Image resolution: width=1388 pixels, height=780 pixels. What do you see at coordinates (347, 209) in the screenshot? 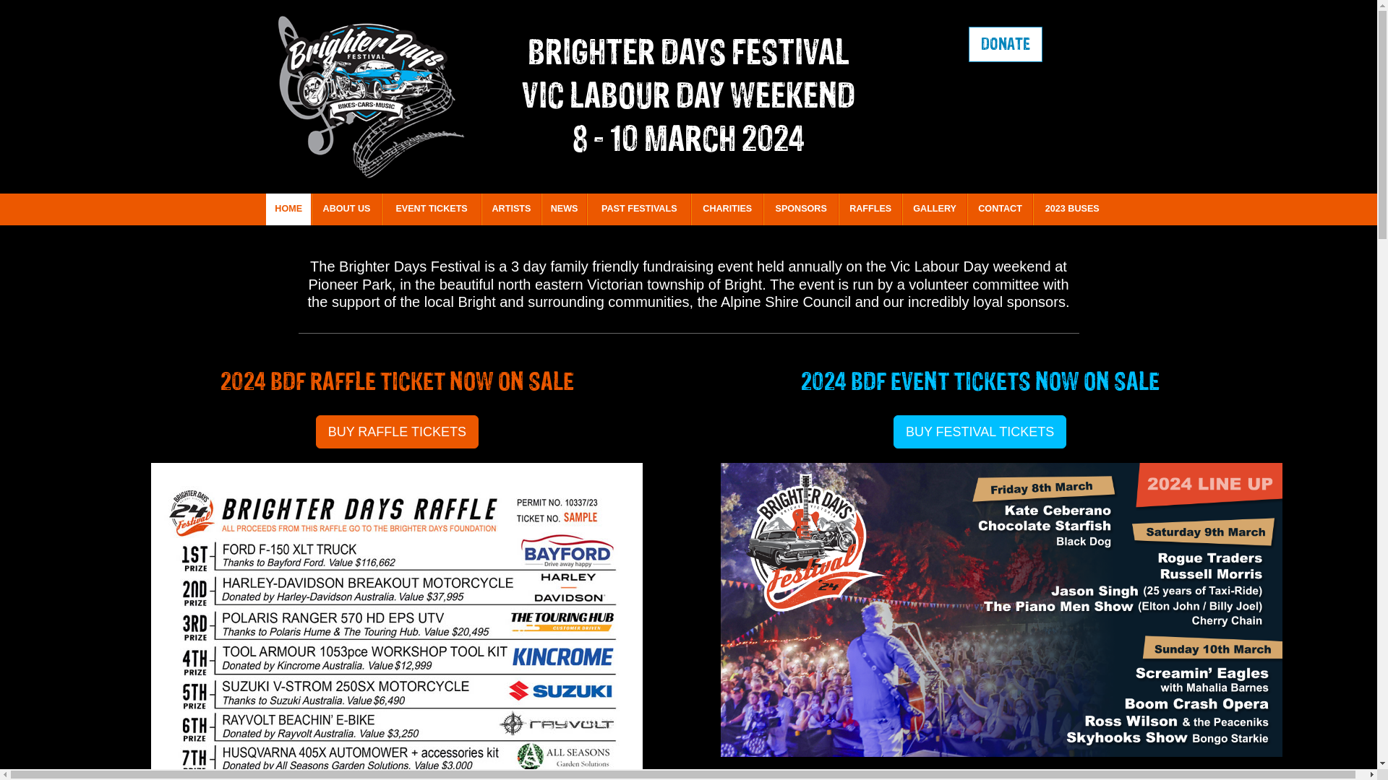
I see `ABOUT US` at bounding box center [347, 209].